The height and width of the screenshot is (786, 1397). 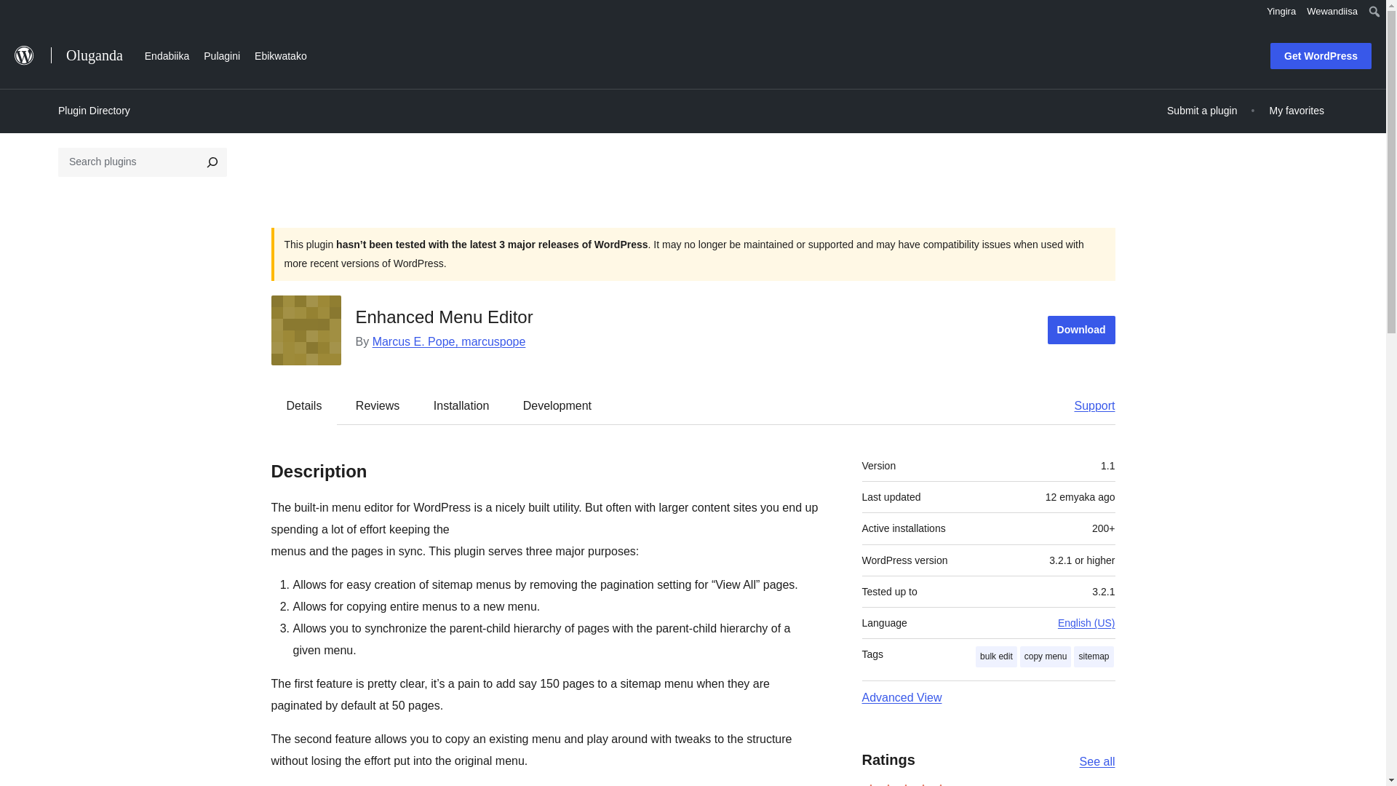 I want to click on Wewandiisa, so click(x=1332, y=12).